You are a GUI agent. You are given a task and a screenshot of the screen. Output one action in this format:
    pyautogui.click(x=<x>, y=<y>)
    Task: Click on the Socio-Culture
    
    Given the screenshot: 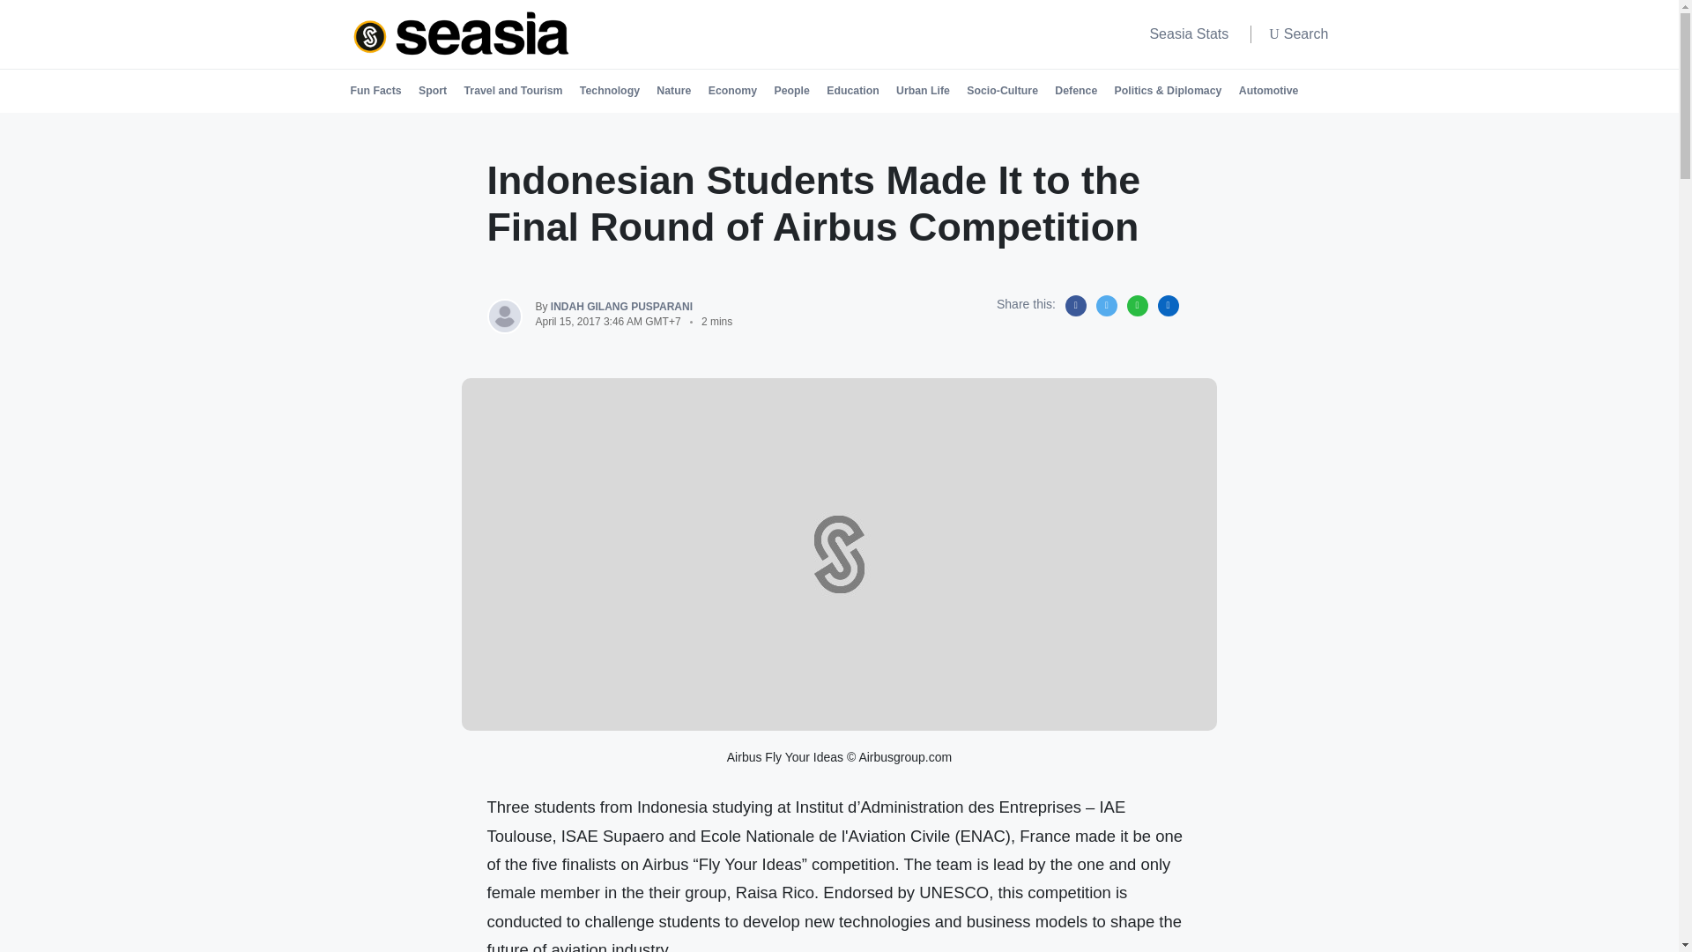 What is the action you would take?
    pyautogui.click(x=1002, y=90)
    